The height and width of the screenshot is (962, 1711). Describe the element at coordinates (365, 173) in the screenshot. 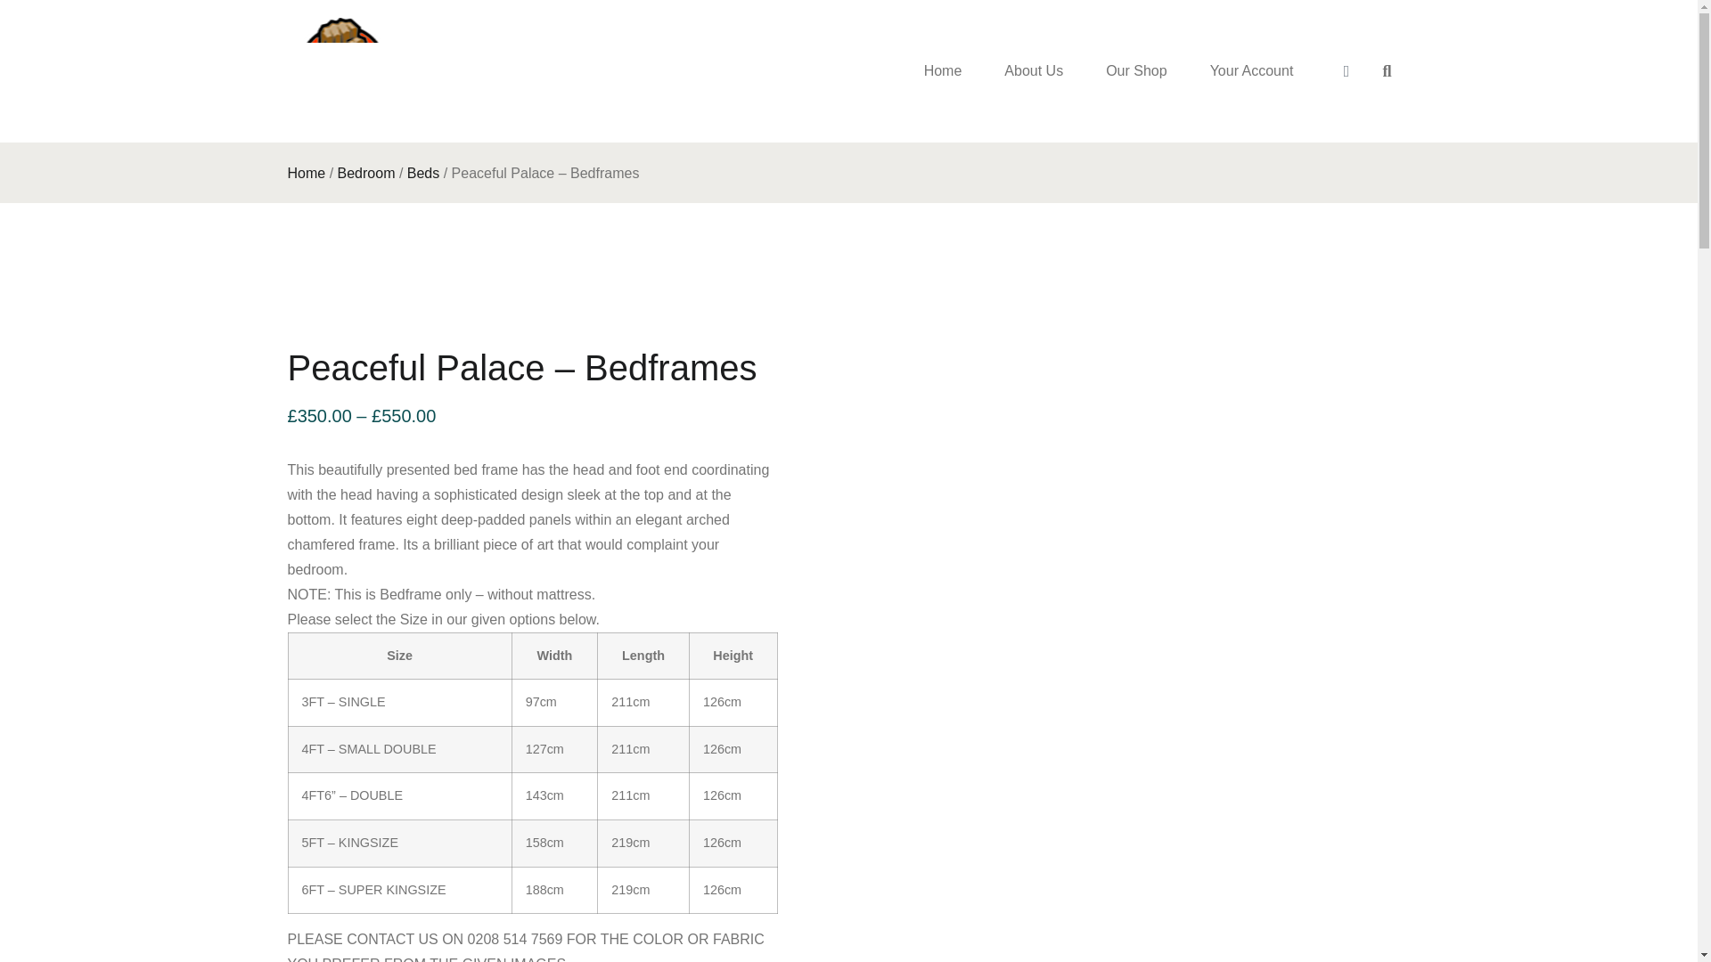

I see `Bedroom` at that location.